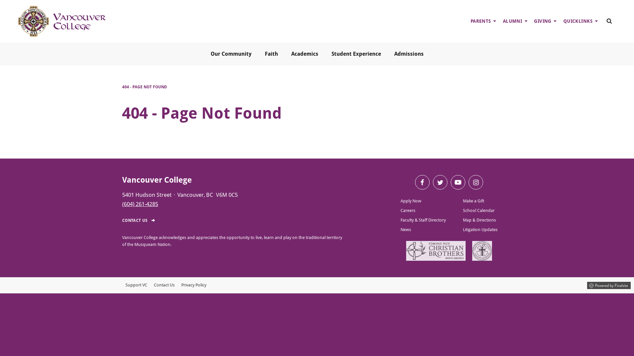 The height and width of the screenshot is (356, 634). What do you see at coordinates (480, 220) in the screenshot?
I see `Map & Directions` at bounding box center [480, 220].